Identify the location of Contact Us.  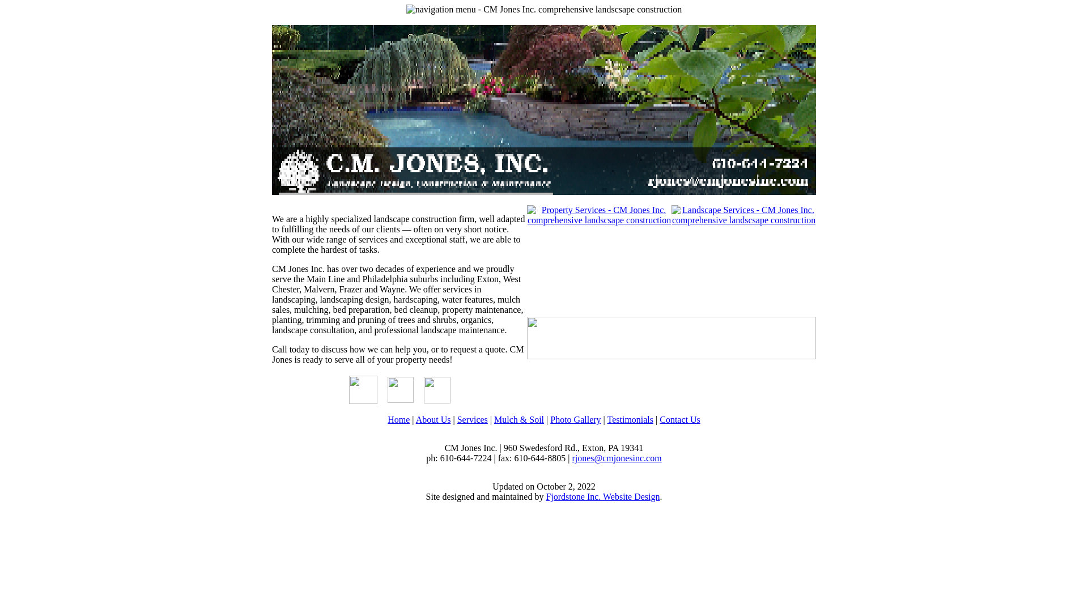
(680, 419).